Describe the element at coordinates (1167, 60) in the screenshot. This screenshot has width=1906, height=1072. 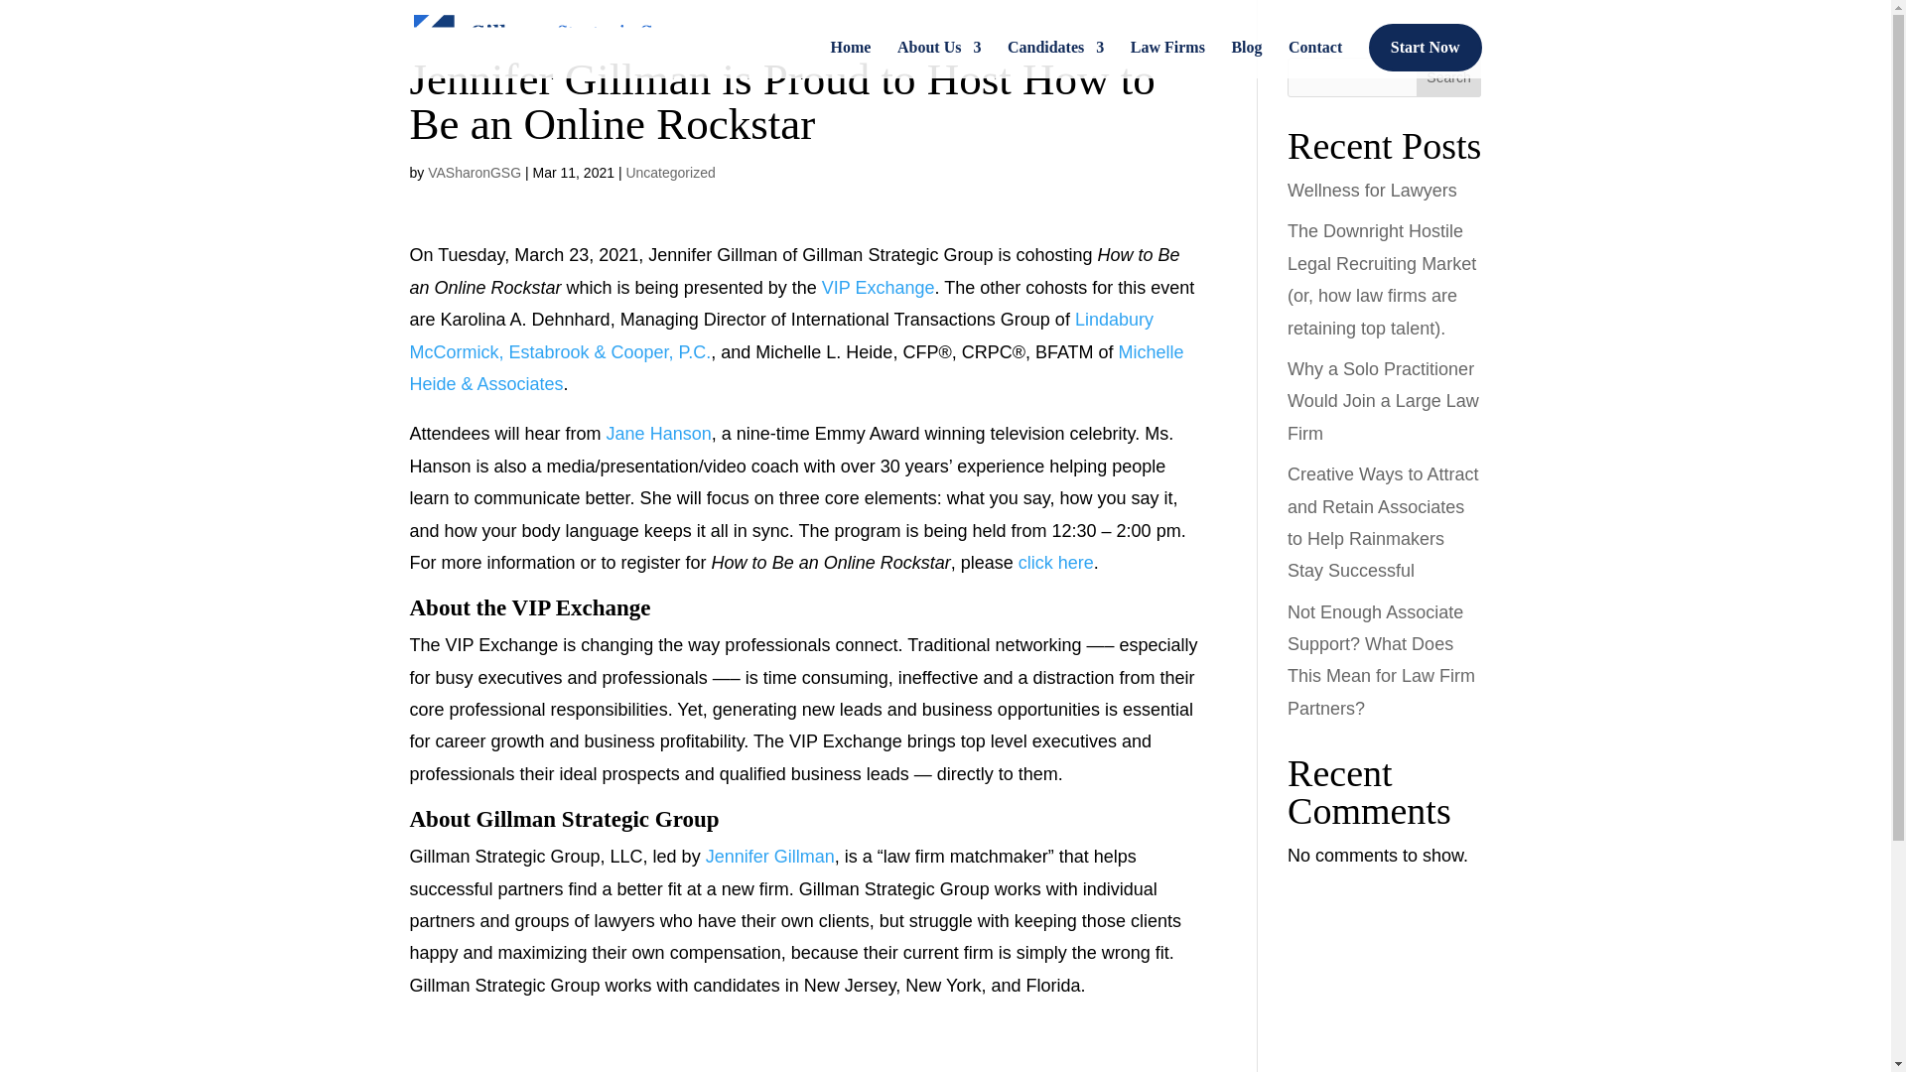
I see `Law Firms` at that location.